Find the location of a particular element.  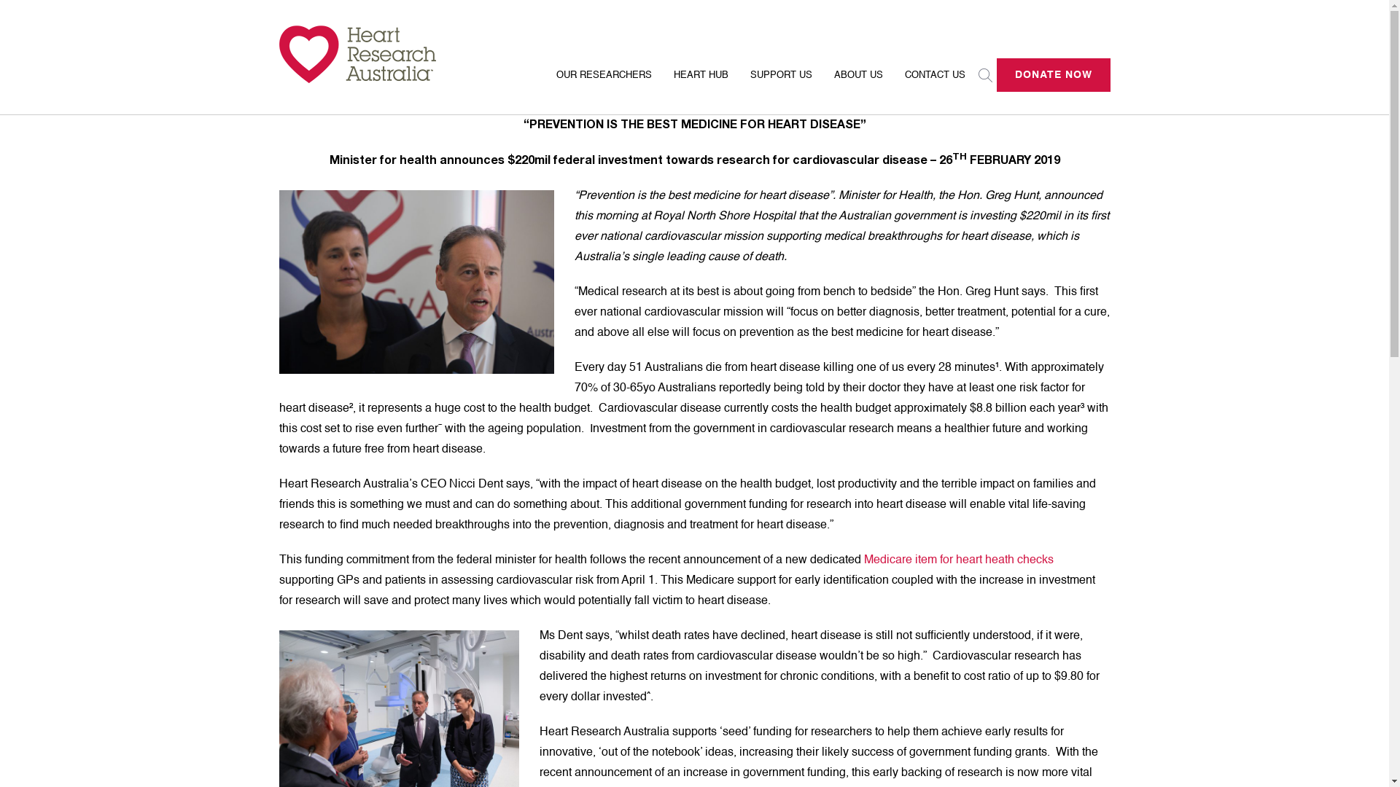

OUR RESEARCHERS is located at coordinates (604, 85).